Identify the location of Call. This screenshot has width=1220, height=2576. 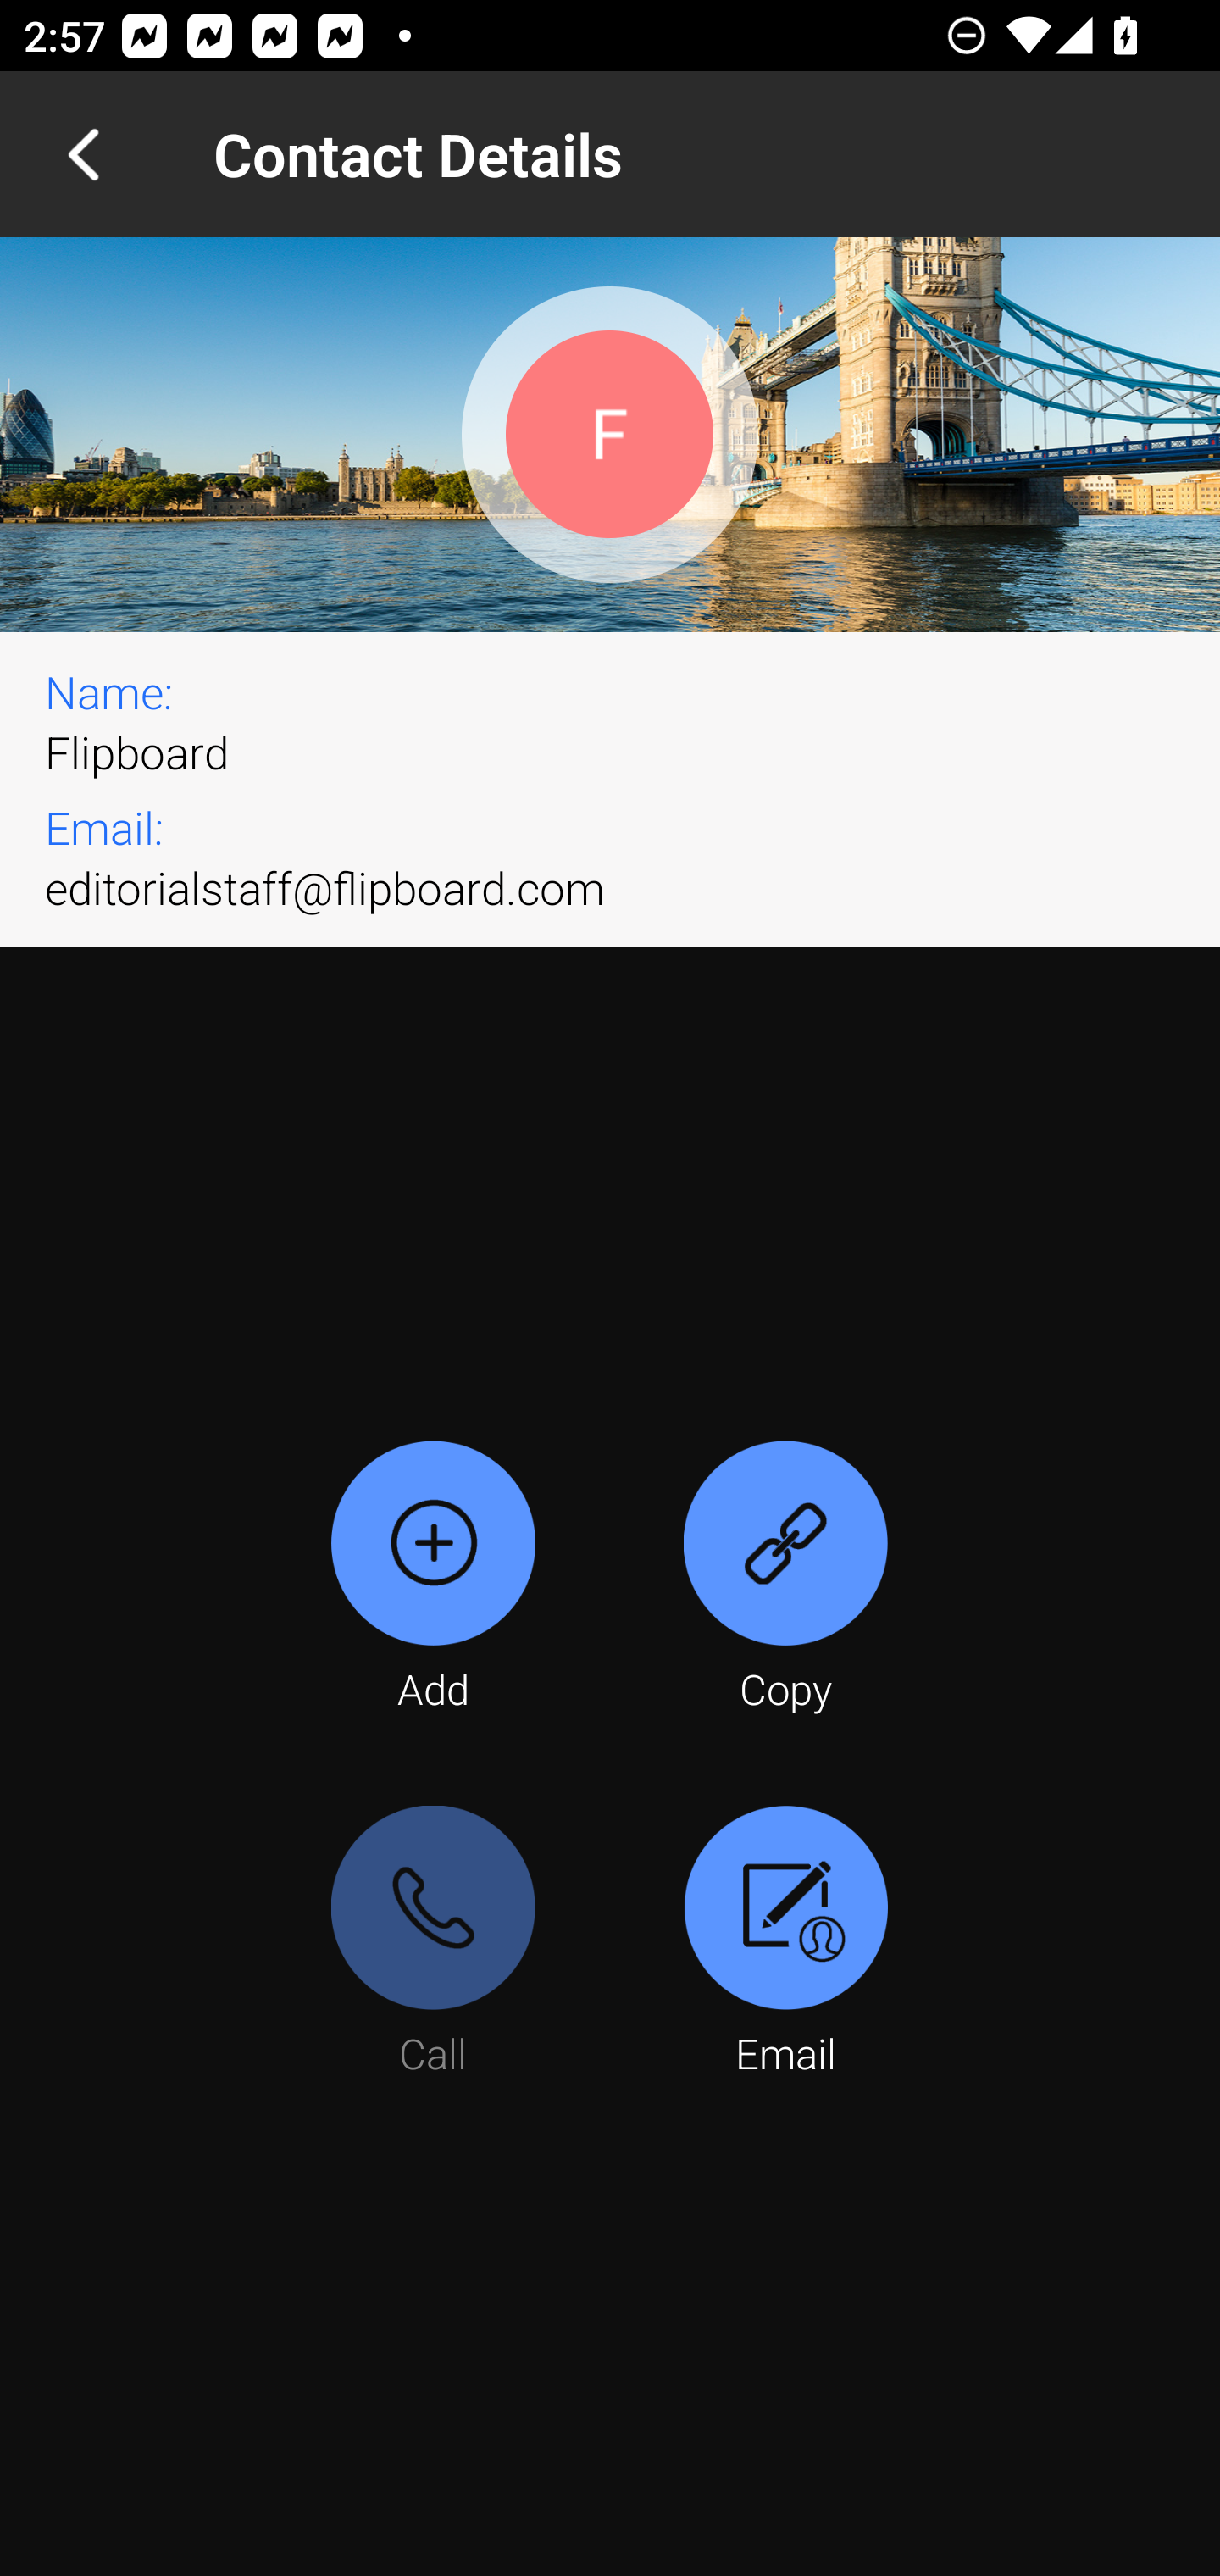
(434, 1944).